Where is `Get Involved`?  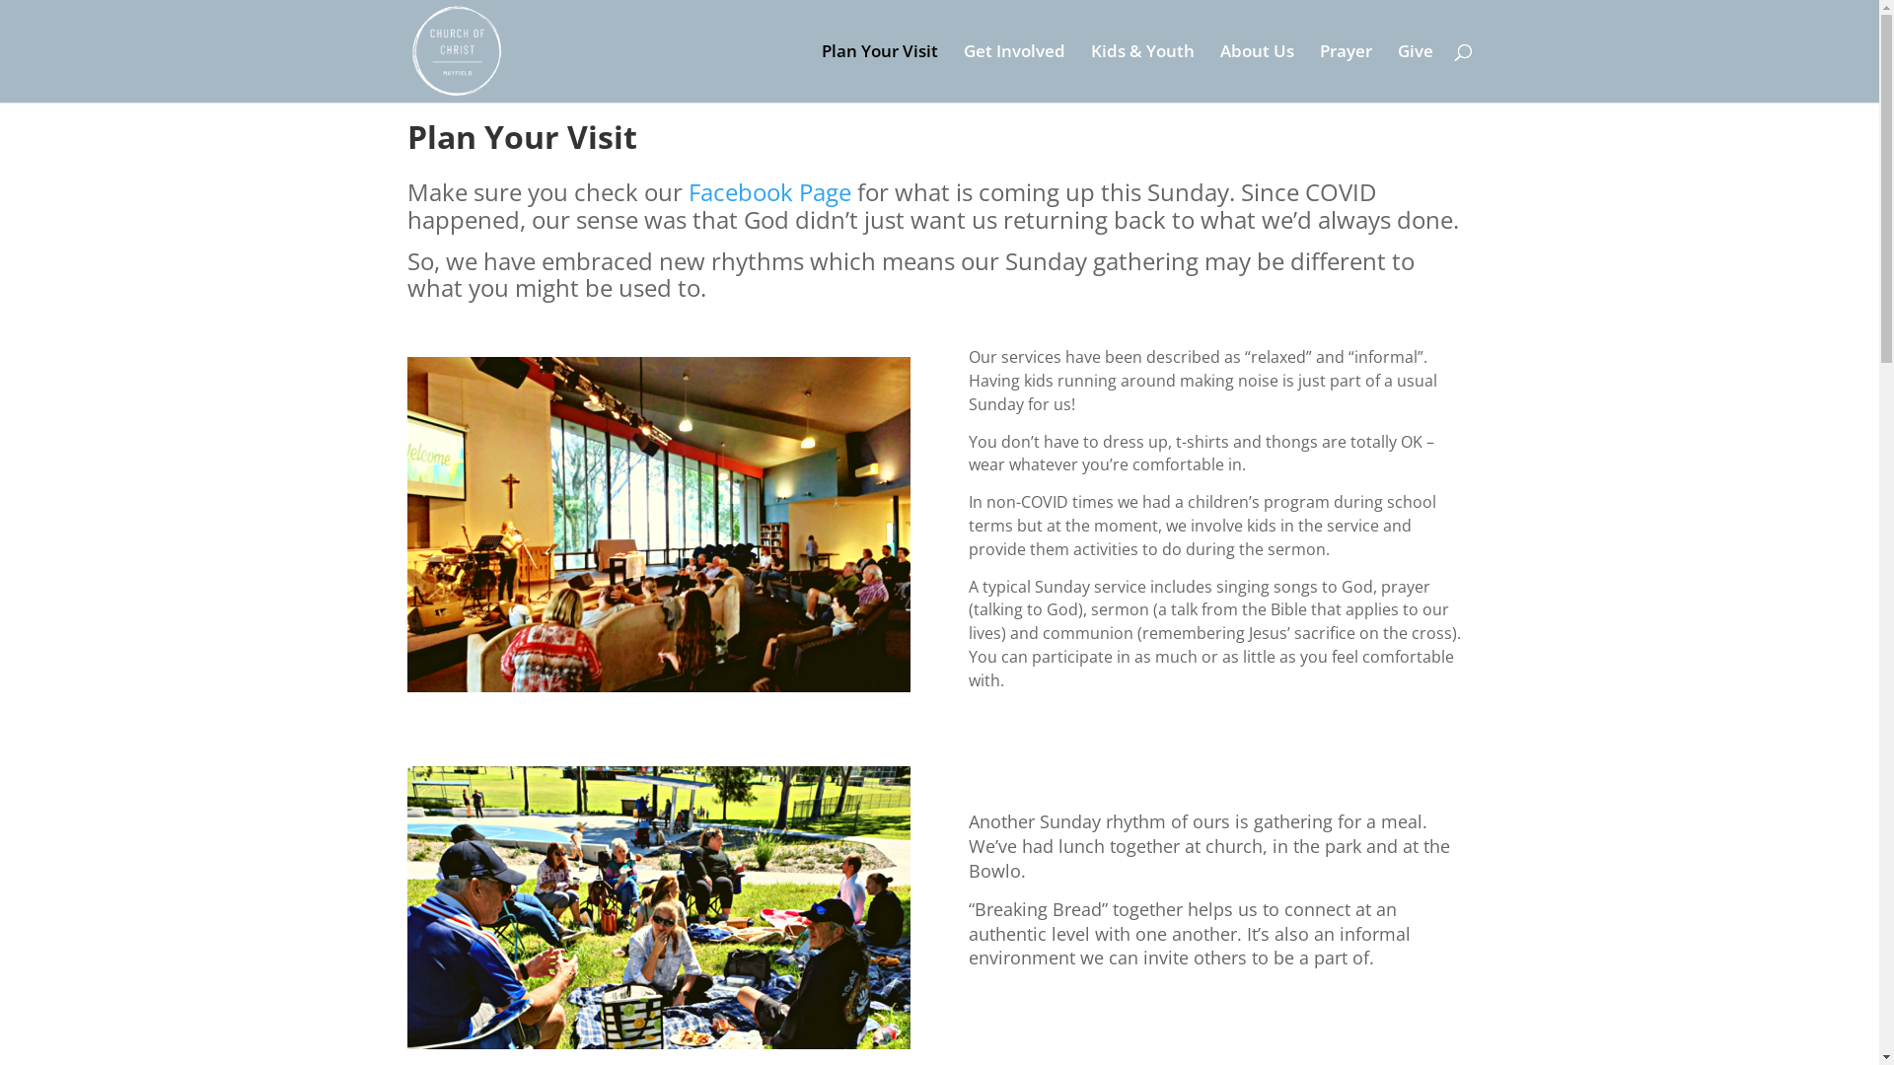
Get Involved is located at coordinates (1014, 73).